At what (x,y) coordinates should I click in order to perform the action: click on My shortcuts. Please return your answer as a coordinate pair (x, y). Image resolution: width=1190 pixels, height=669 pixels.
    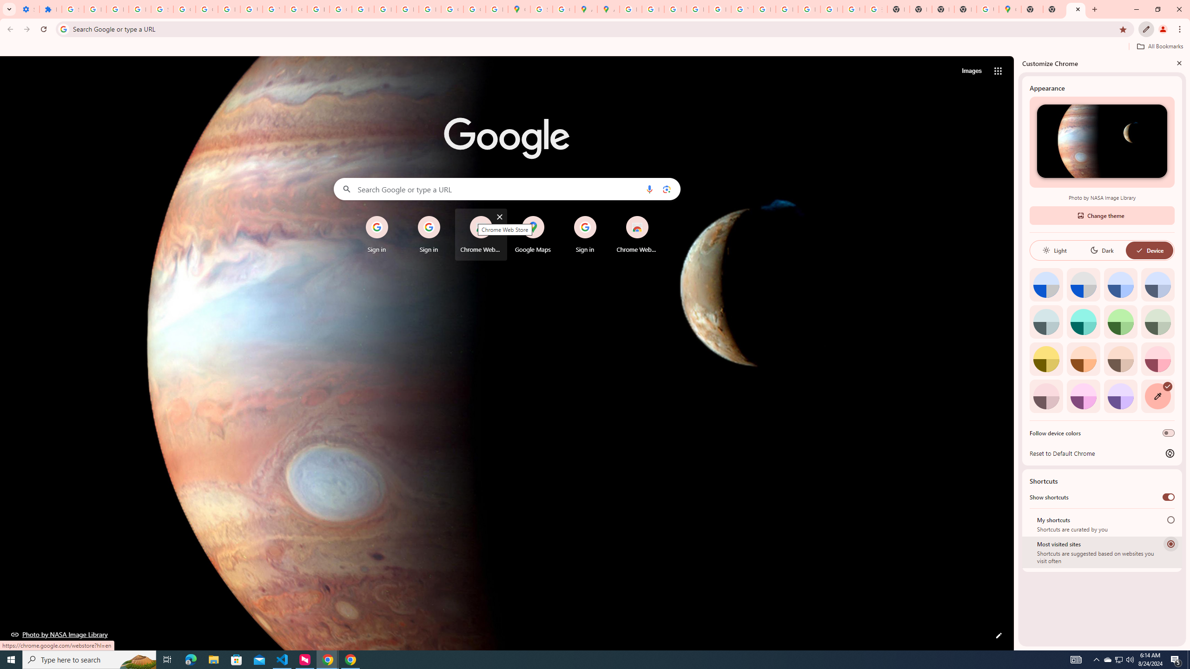
    Looking at the image, I should click on (1170, 519).